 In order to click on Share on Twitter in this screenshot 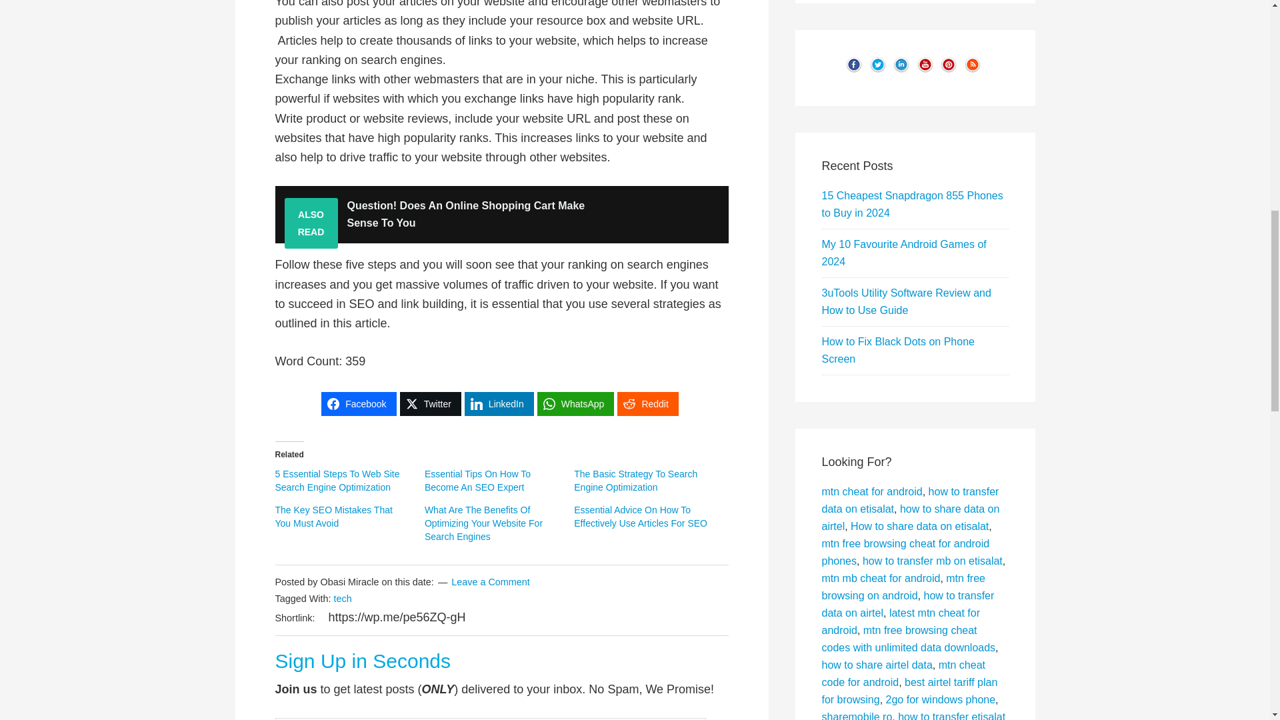, I will do `click(430, 404)`.